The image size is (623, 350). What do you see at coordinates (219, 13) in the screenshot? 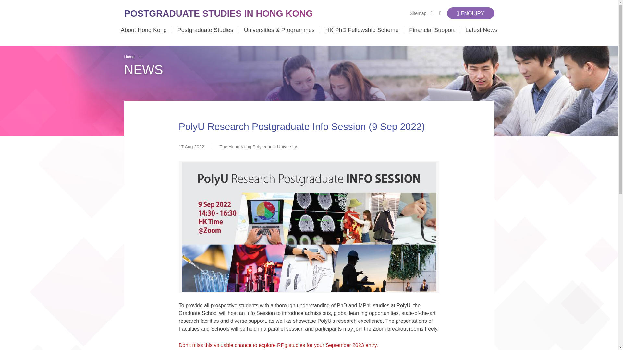
I see `Home` at bounding box center [219, 13].